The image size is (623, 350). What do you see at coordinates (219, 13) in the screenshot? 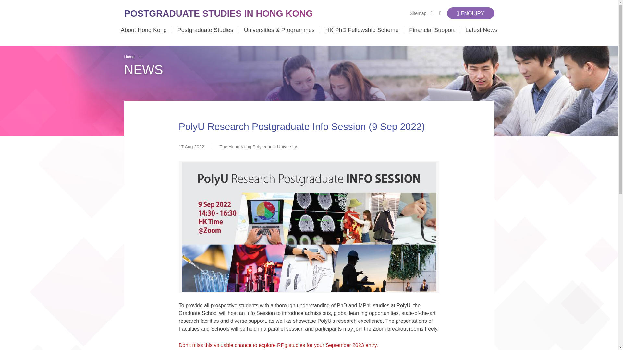
I see `Home` at bounding box center [219, 13].